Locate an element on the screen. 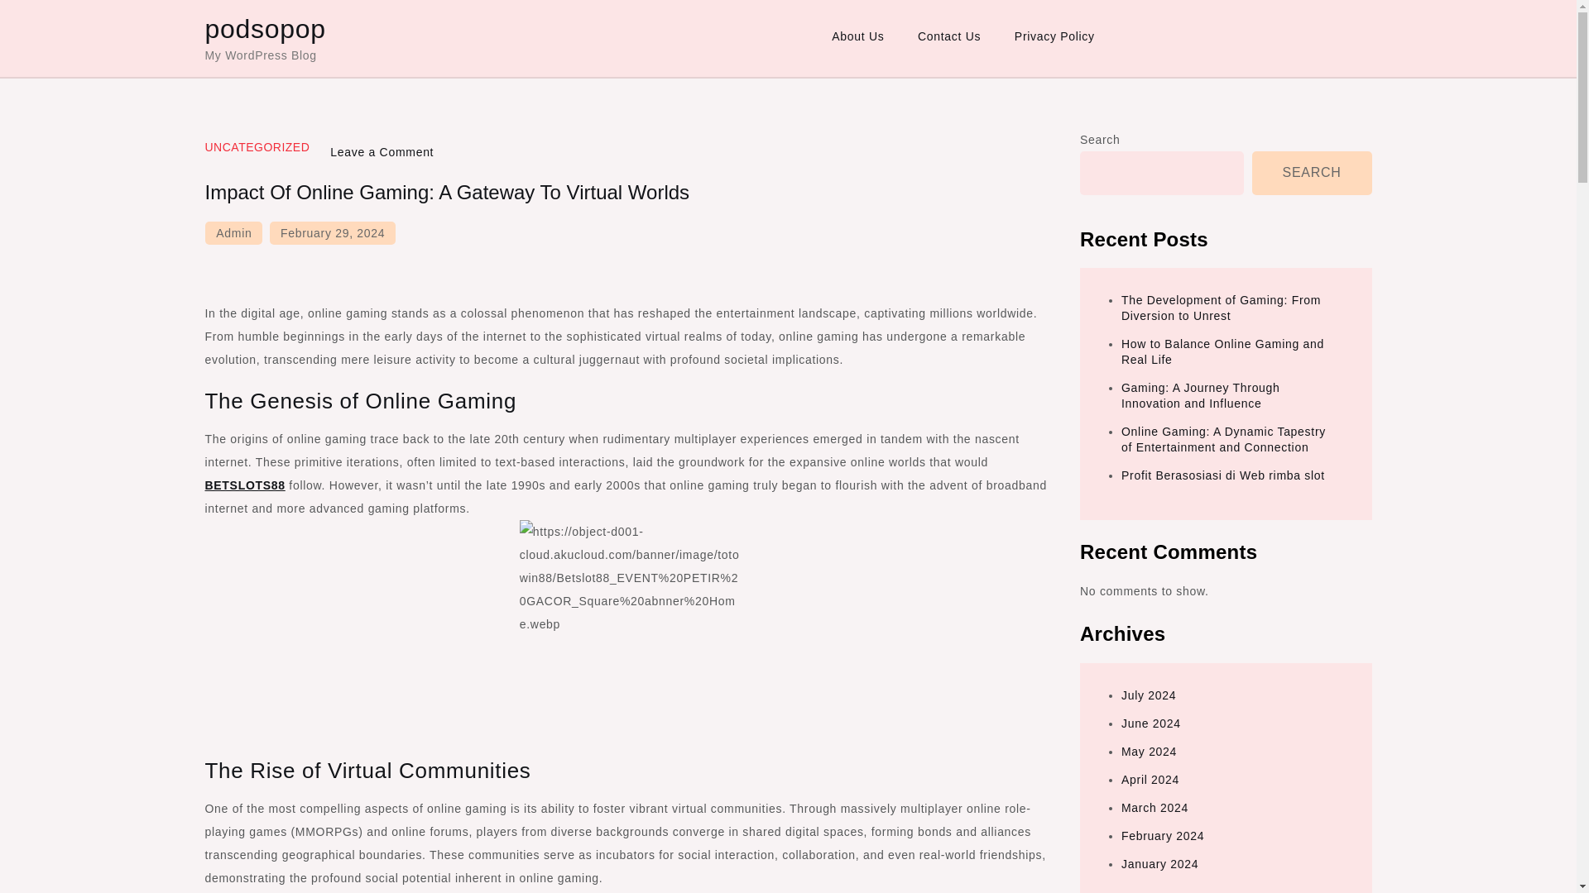 Image resolution: width=1589 pixels, height=893 pixels. March 2024 is located at coordinates (1155, 807).